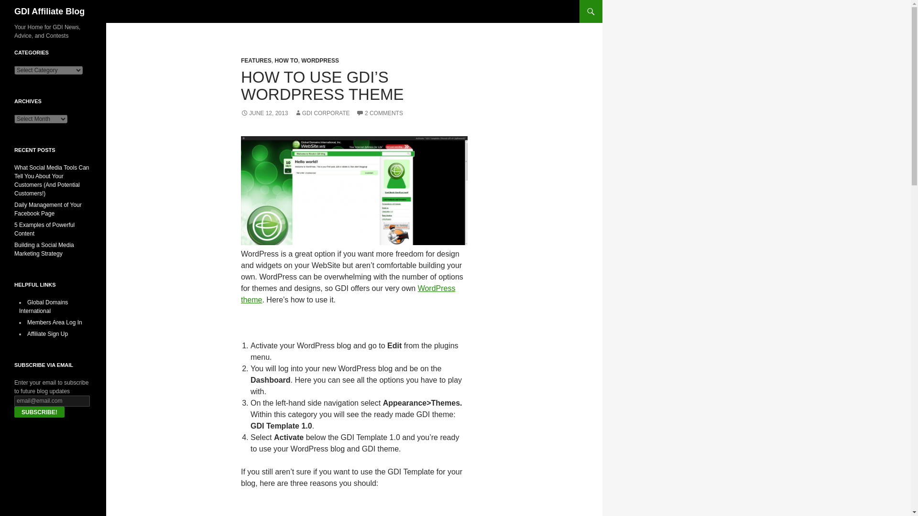  Describe the element at coordinates (379, 113) in the screenshot. I see `2 COMMENTS` at that location.